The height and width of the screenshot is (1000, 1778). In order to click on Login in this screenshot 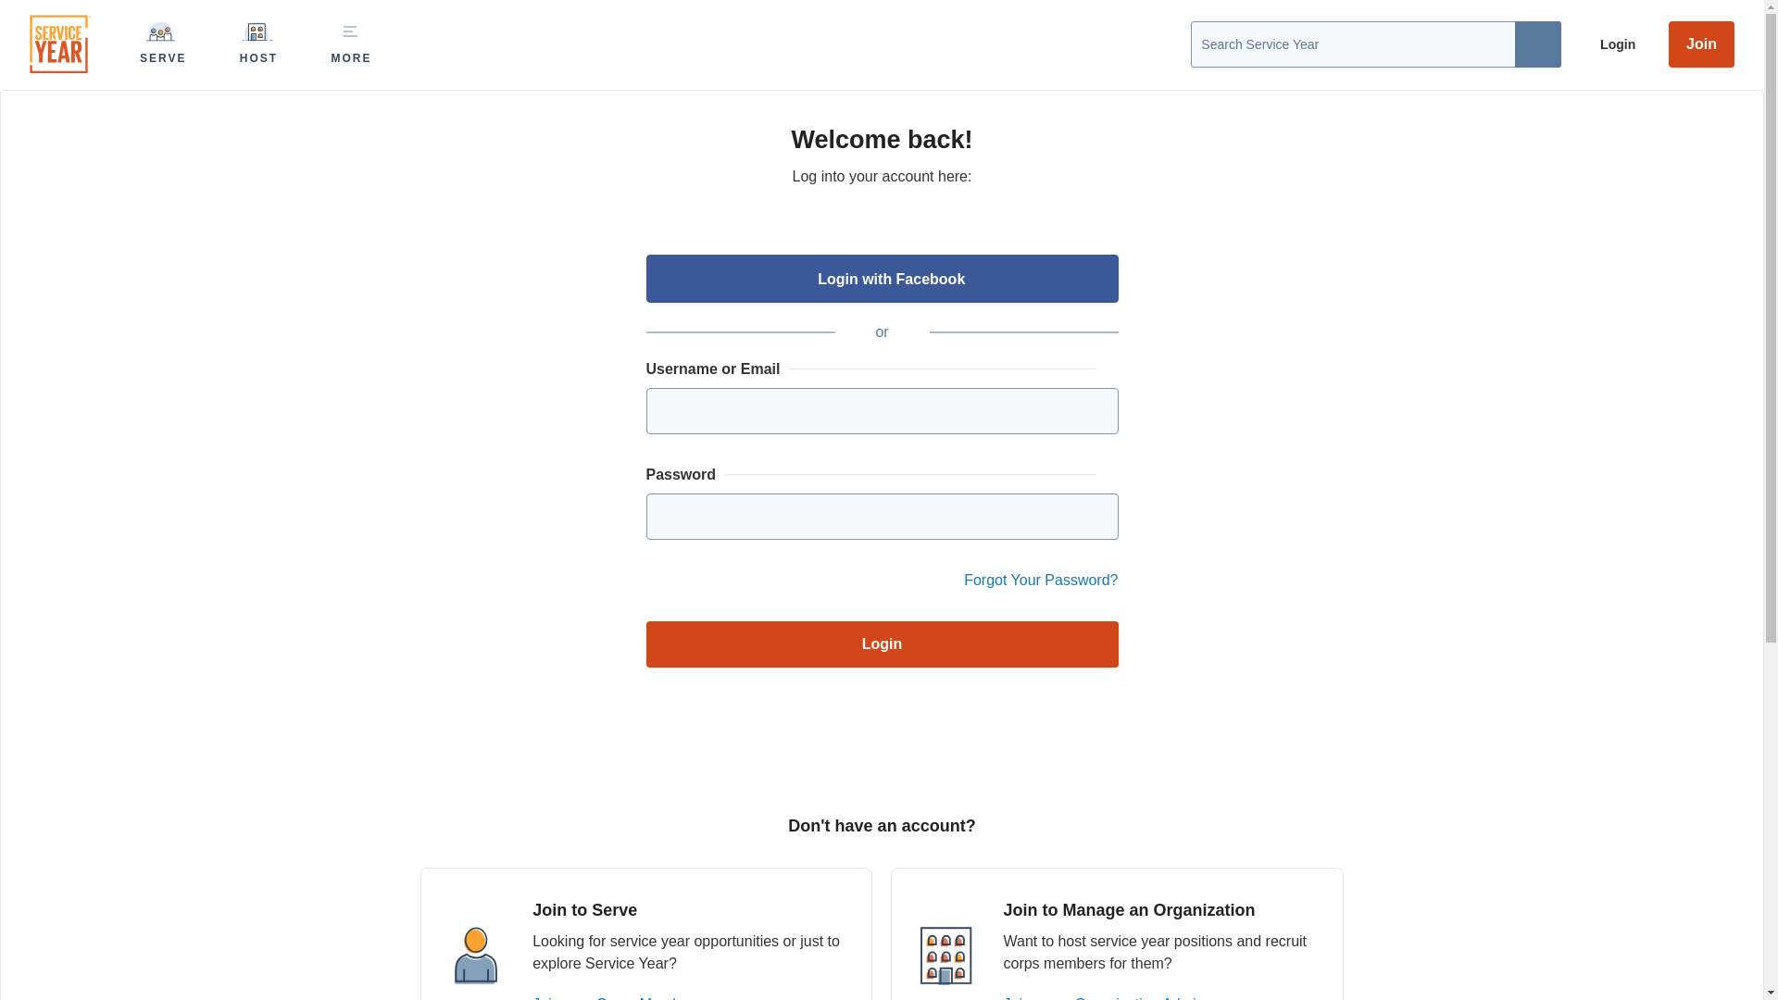, I will do `click(882, 644)`.